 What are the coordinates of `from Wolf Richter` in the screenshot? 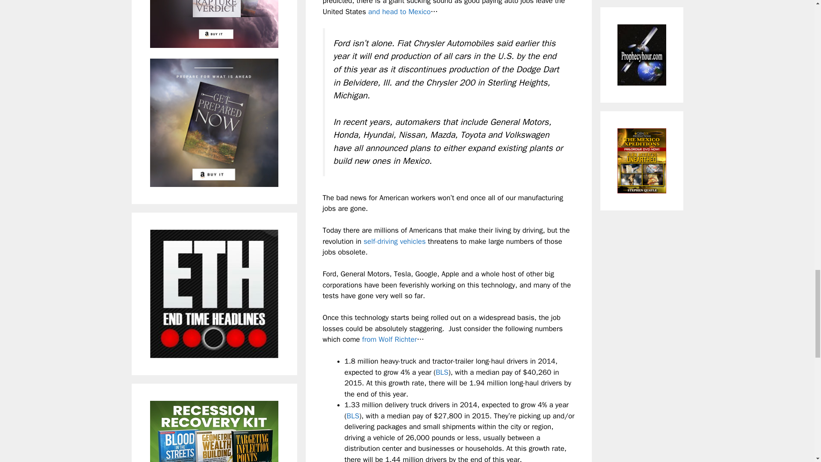 It's located at (389, 339).